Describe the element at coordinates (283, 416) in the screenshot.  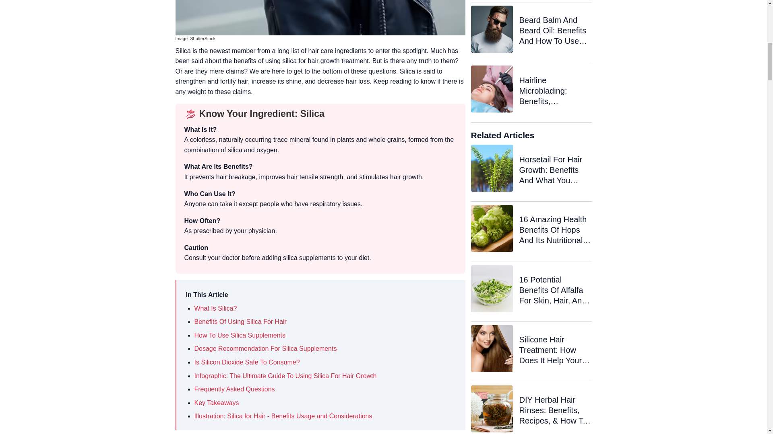
I see `Silica for Hair - Benefits Usage and Considerations` at that location.